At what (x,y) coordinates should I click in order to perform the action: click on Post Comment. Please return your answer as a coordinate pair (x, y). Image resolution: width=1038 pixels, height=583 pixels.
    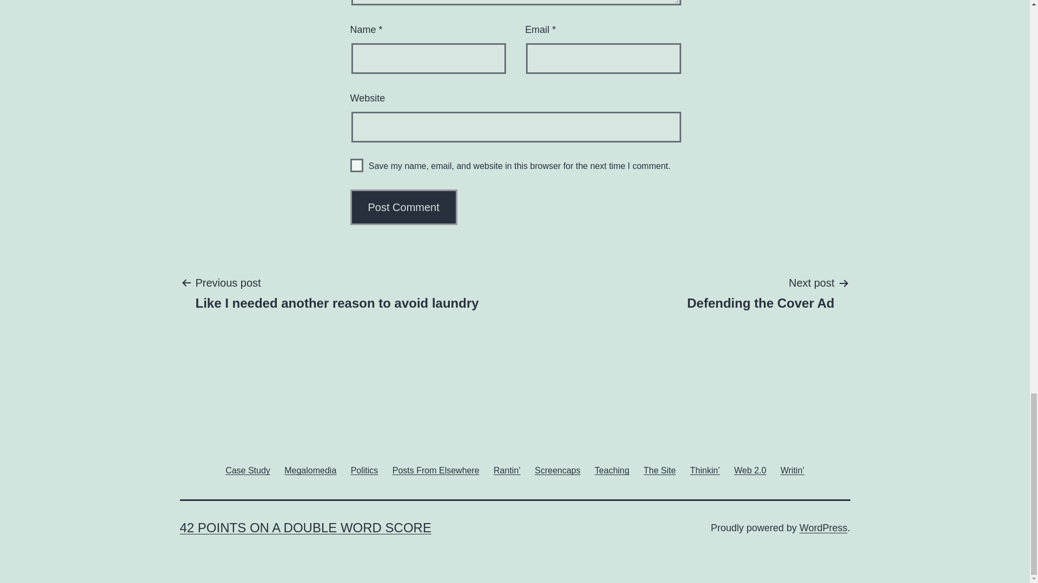
    Looking at the image, I should click on (305, 528).